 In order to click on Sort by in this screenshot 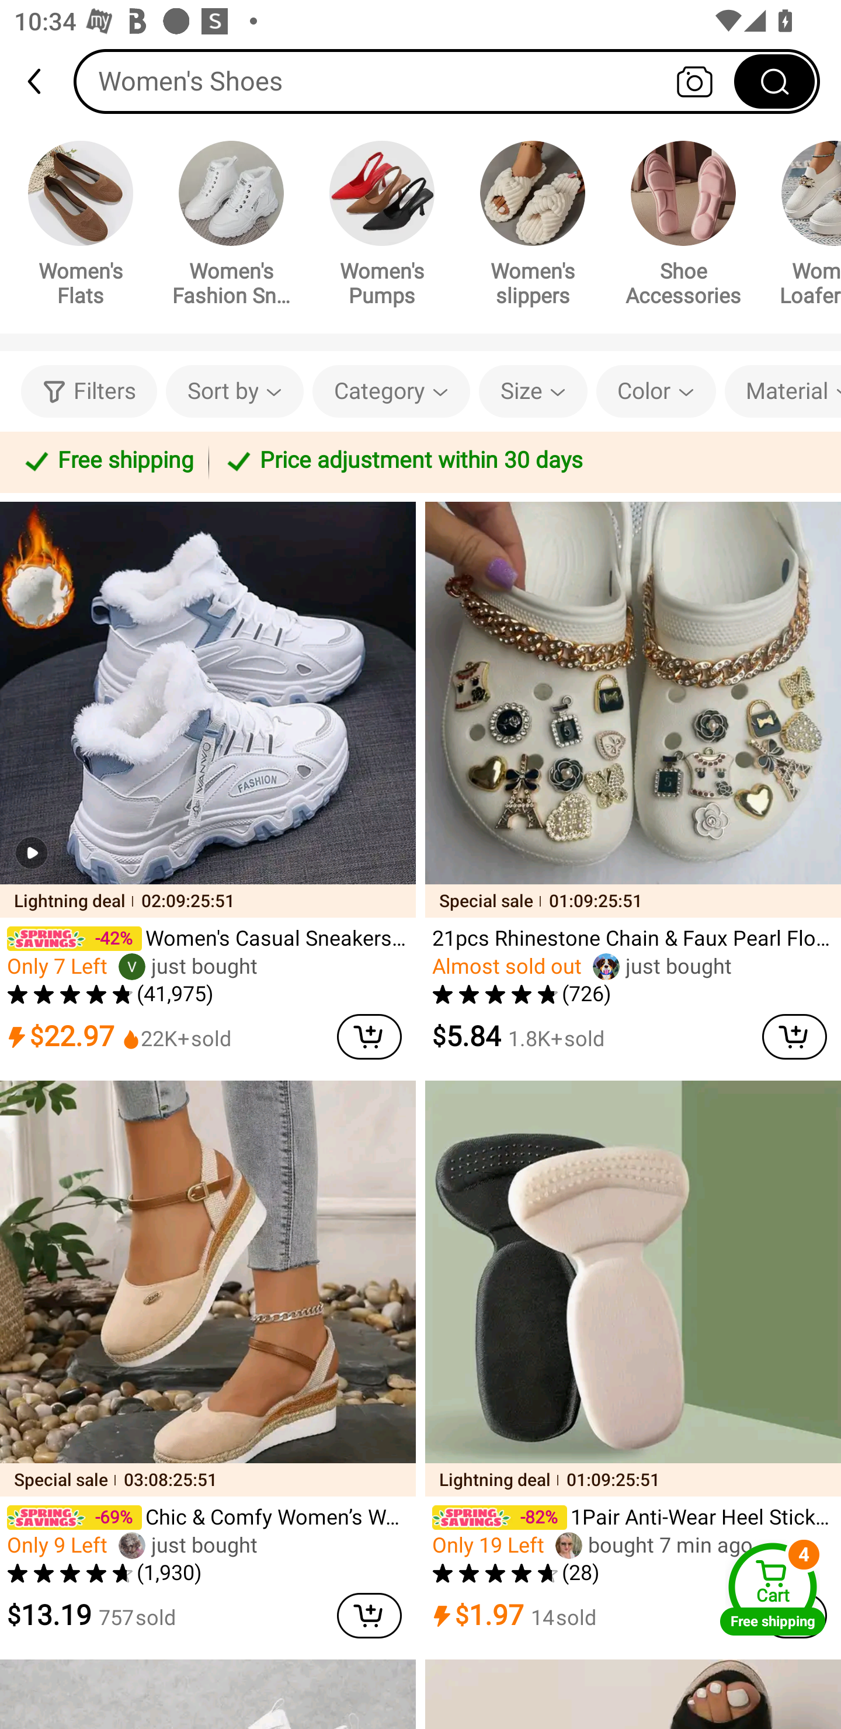, I will do `click(234, 391)`.